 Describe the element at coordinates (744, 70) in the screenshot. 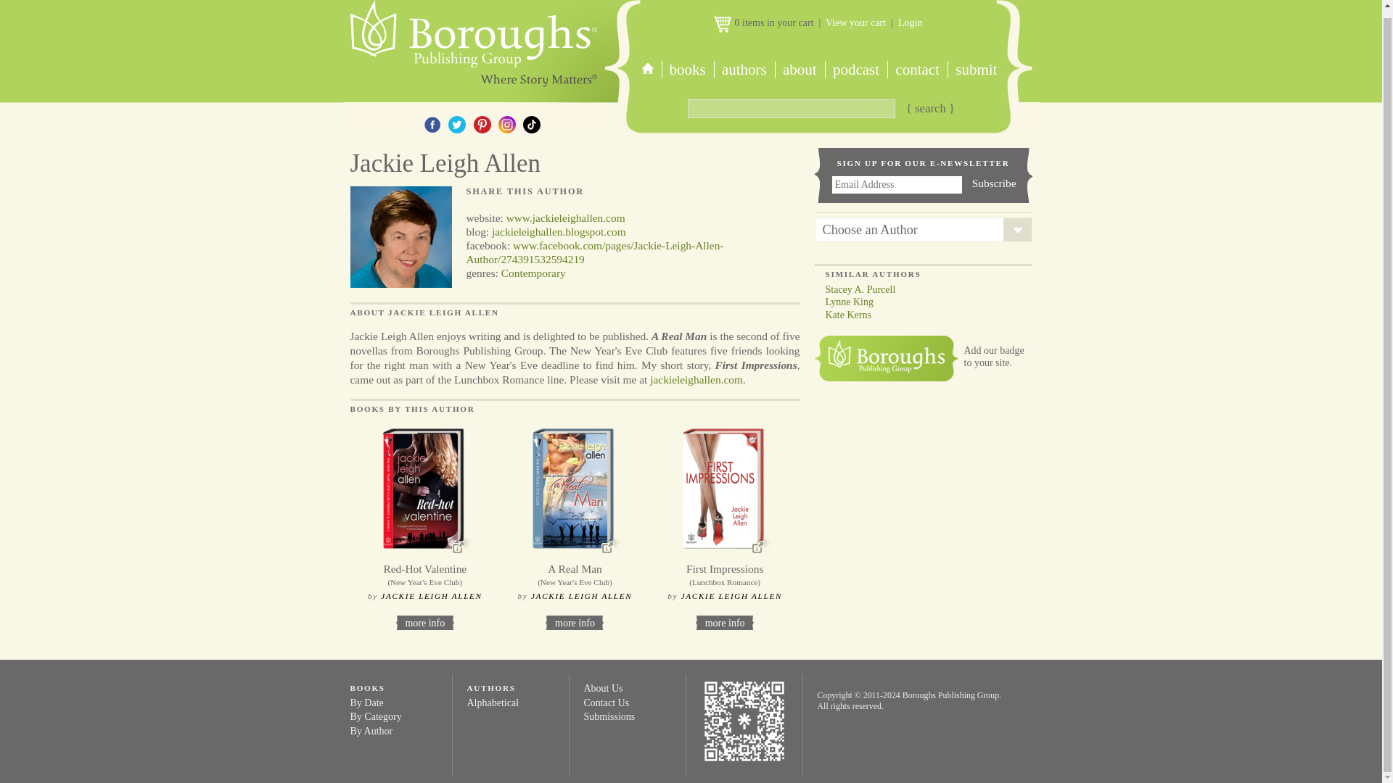

I see `authors` at that location.